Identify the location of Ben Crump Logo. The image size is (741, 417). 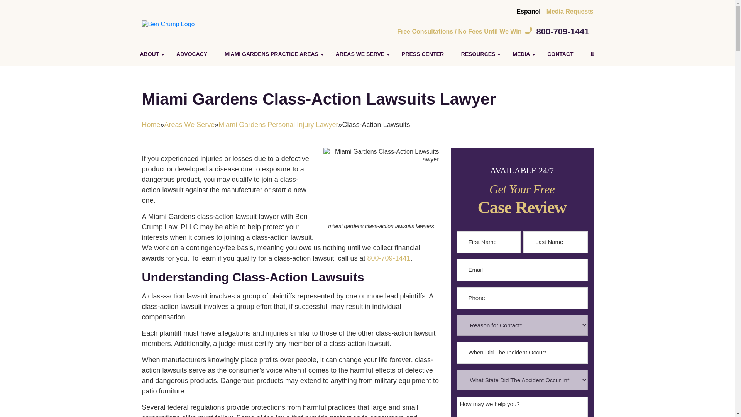
(168, 24).